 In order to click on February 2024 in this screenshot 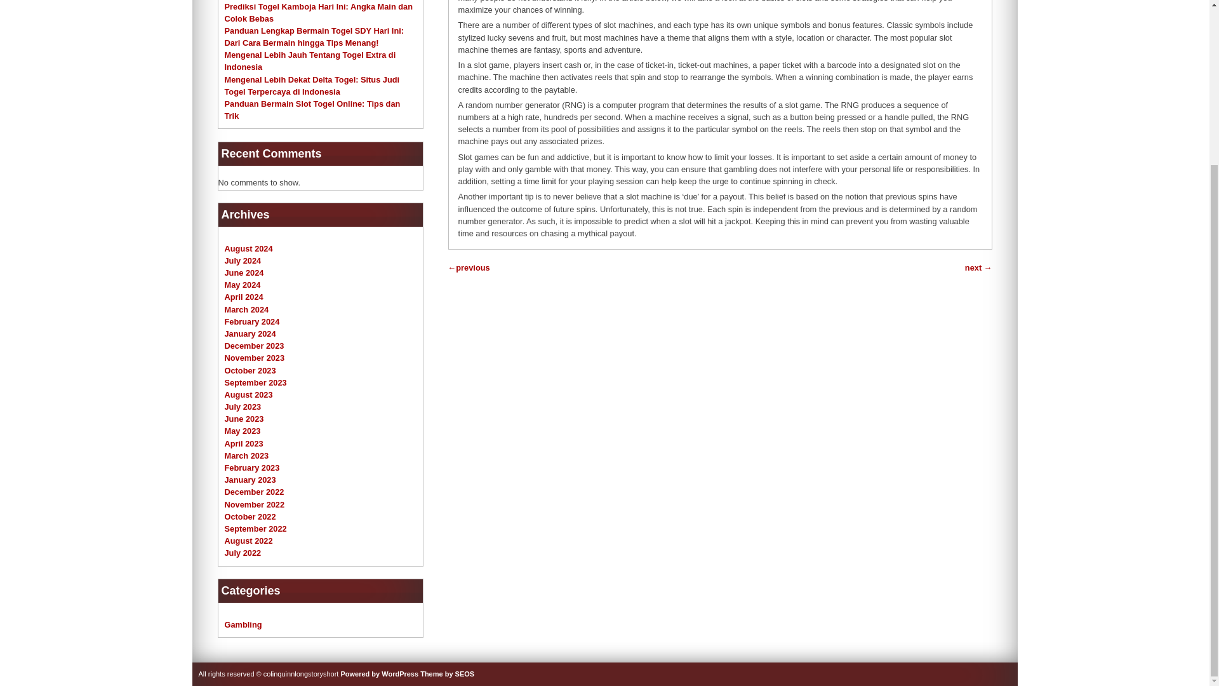, I will do `click(252, 321)`.